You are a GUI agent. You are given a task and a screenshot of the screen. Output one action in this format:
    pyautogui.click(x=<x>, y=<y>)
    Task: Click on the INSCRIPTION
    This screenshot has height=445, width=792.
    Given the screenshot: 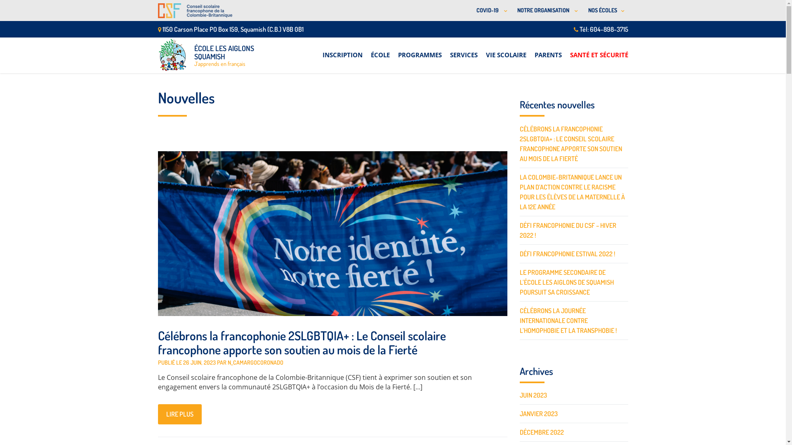 What is the action you would take?
    pyautogui.click(x=342, y=50)
    